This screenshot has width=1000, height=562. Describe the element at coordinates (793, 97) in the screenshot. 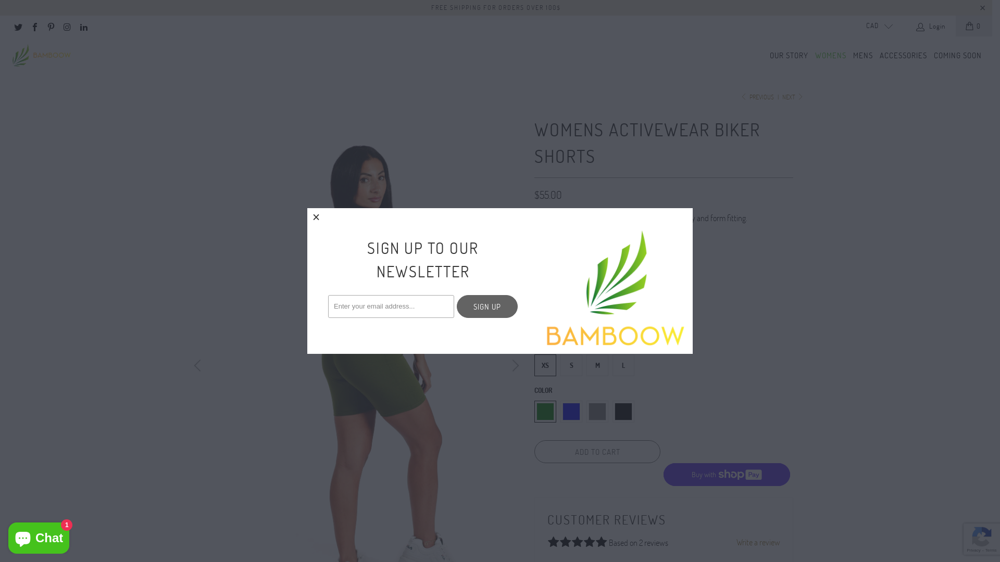

I see `NEXT` at that location.